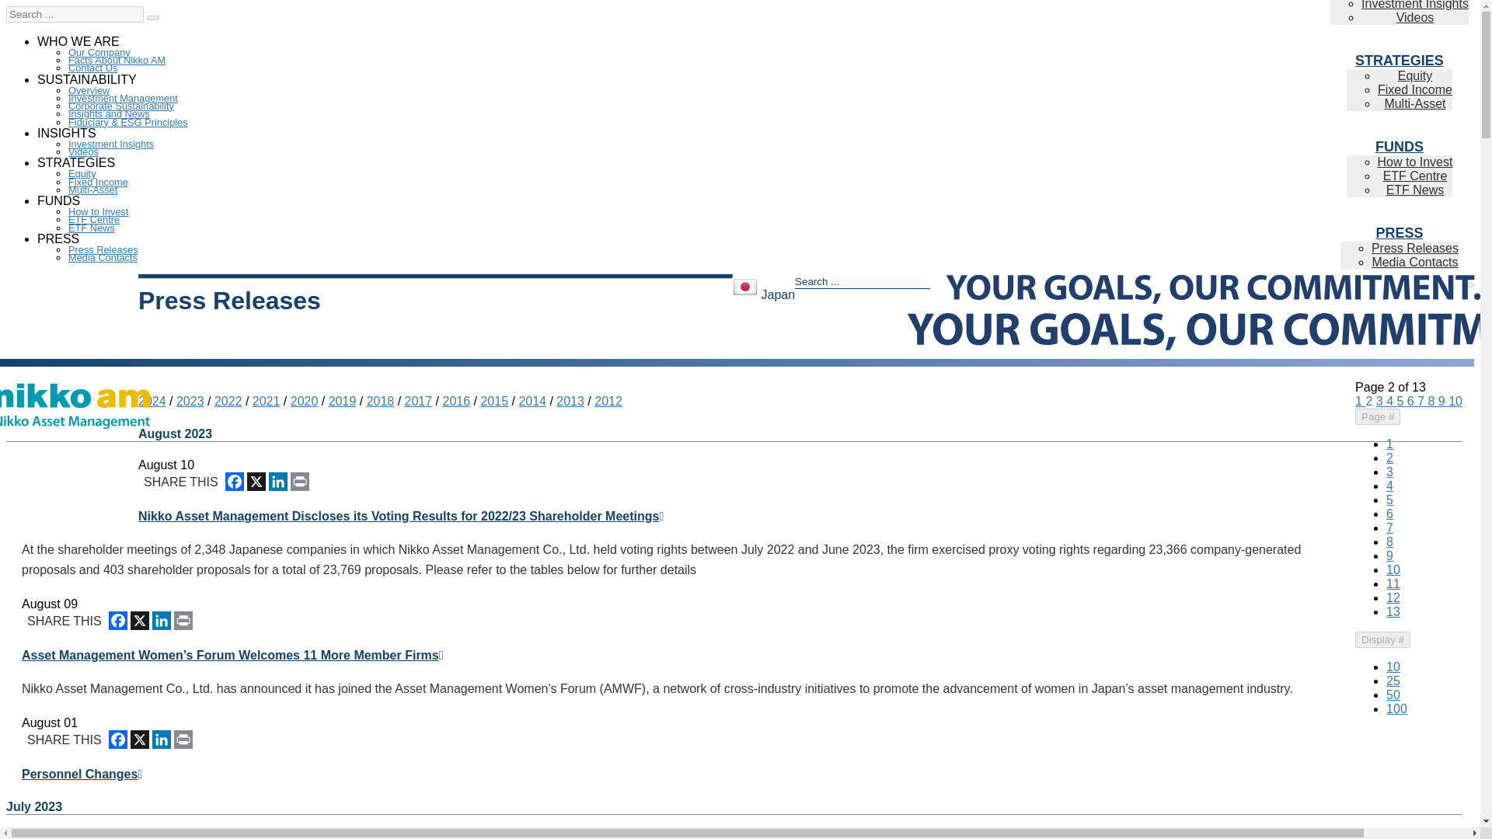 This screenshot has height=839, width=1492. Describe the element at coordinates (82, 174) in the screenshot. I see `Equity` at that location.